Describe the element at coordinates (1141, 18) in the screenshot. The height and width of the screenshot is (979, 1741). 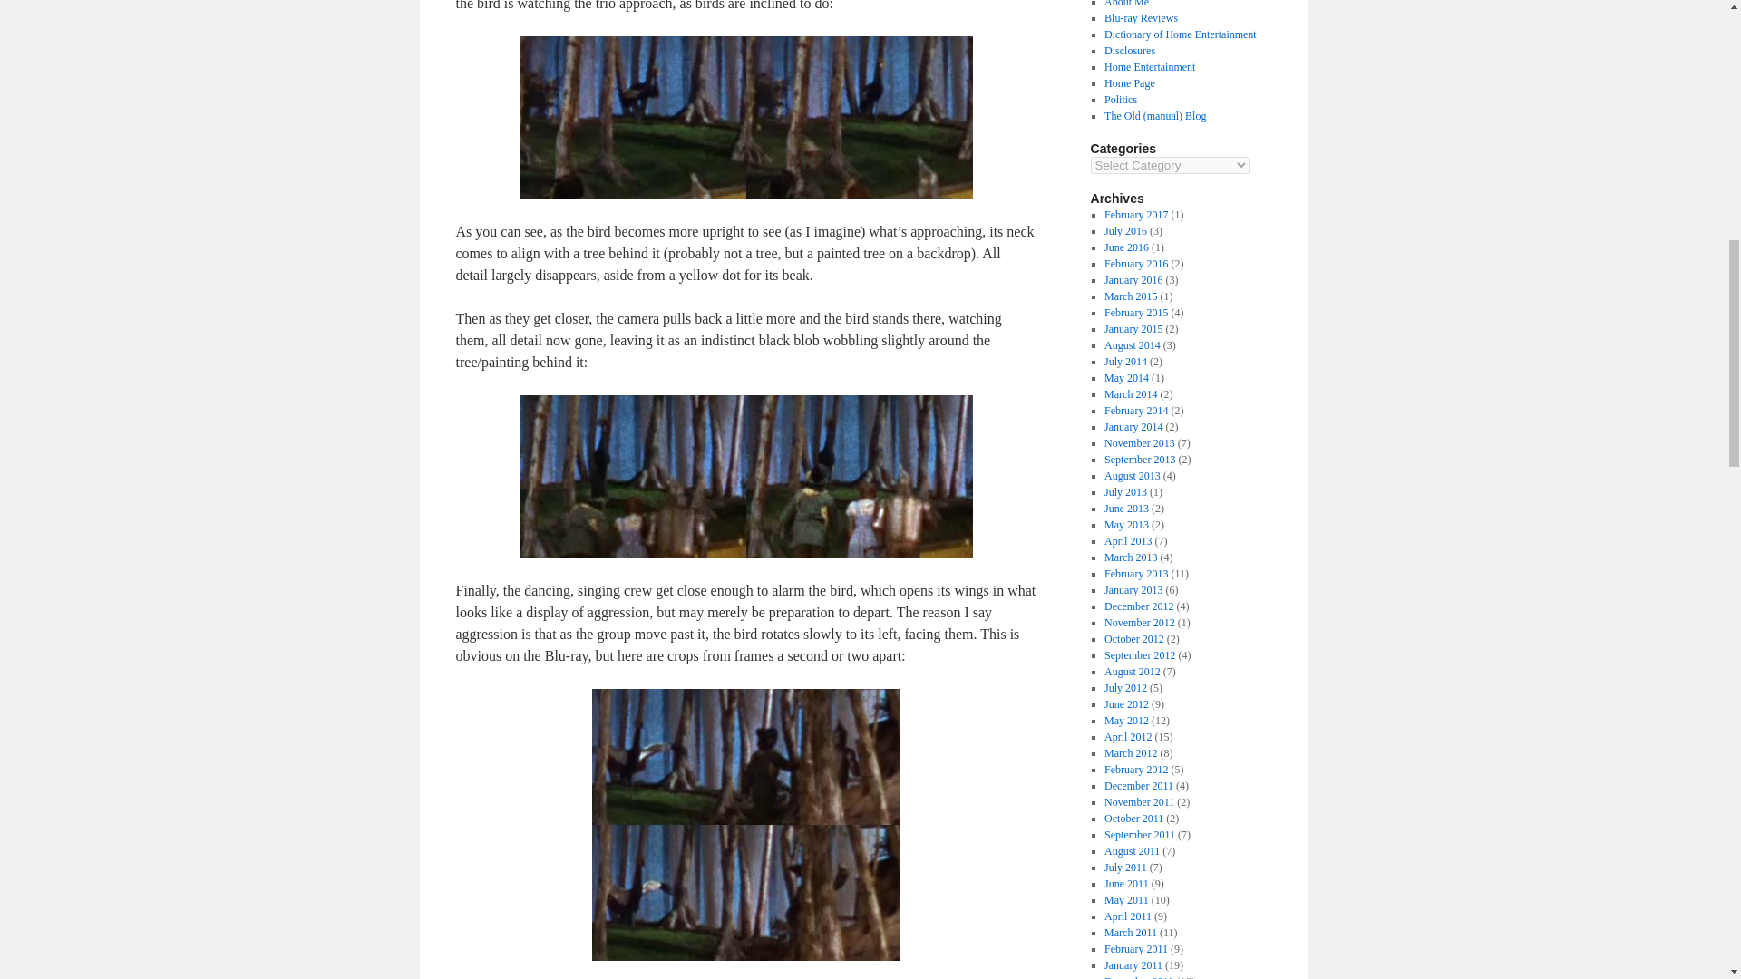
I see `Blu-ray disc reviews and DVD comparisons` at that location.